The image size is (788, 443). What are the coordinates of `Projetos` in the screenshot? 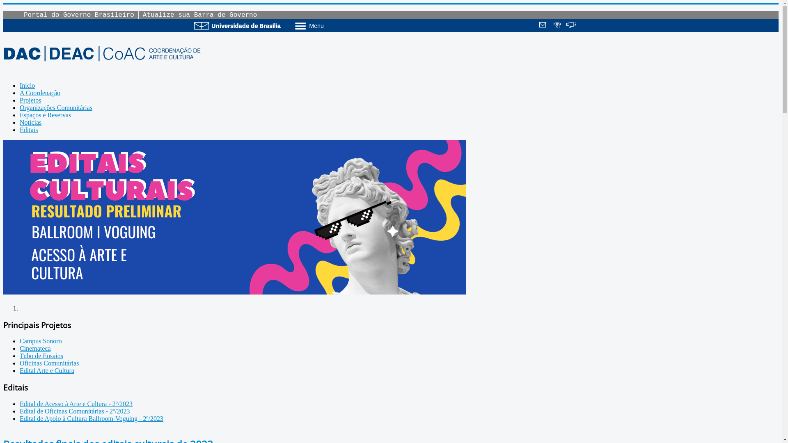 It's located at (30, 100).